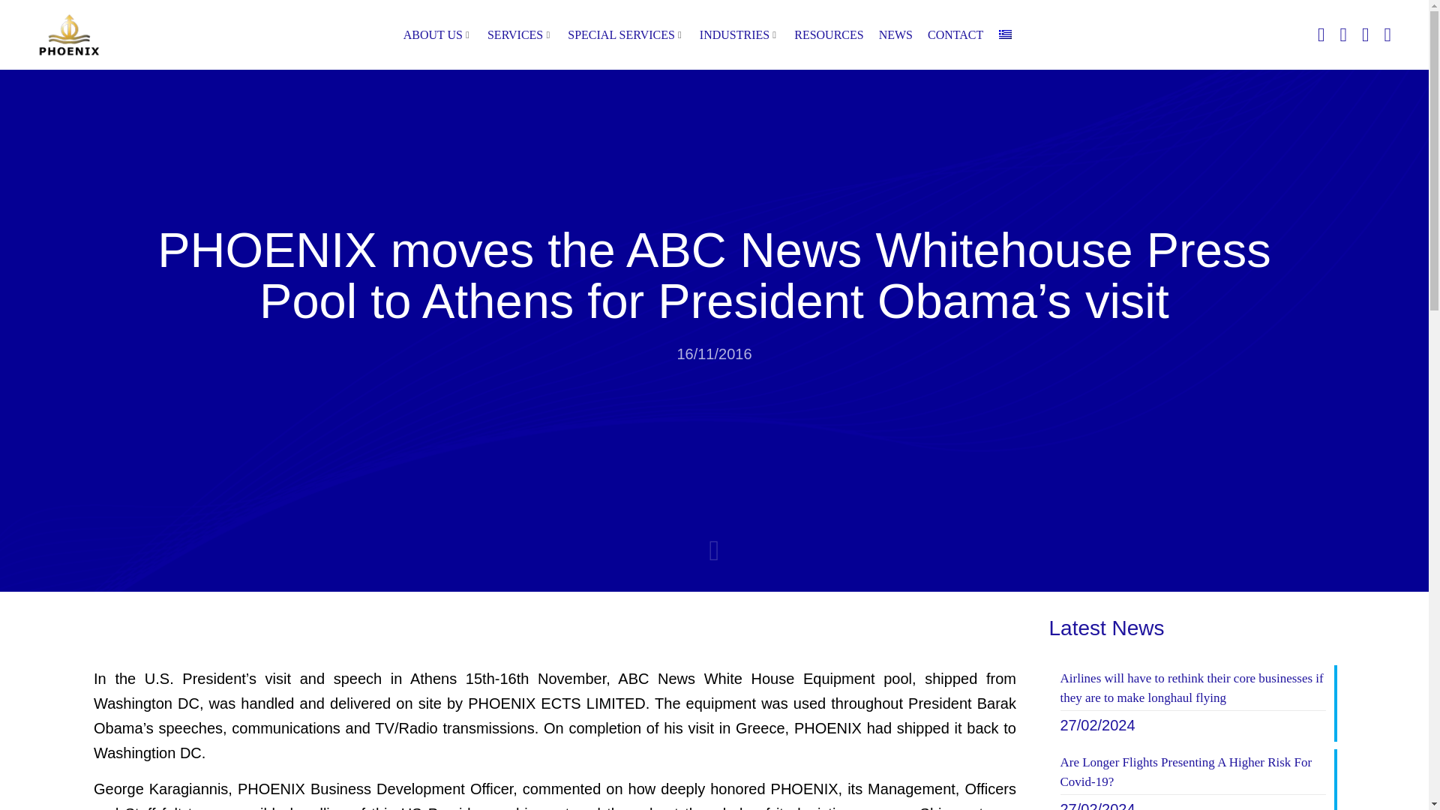  I want to click on SERVICES, so click(520, 34).